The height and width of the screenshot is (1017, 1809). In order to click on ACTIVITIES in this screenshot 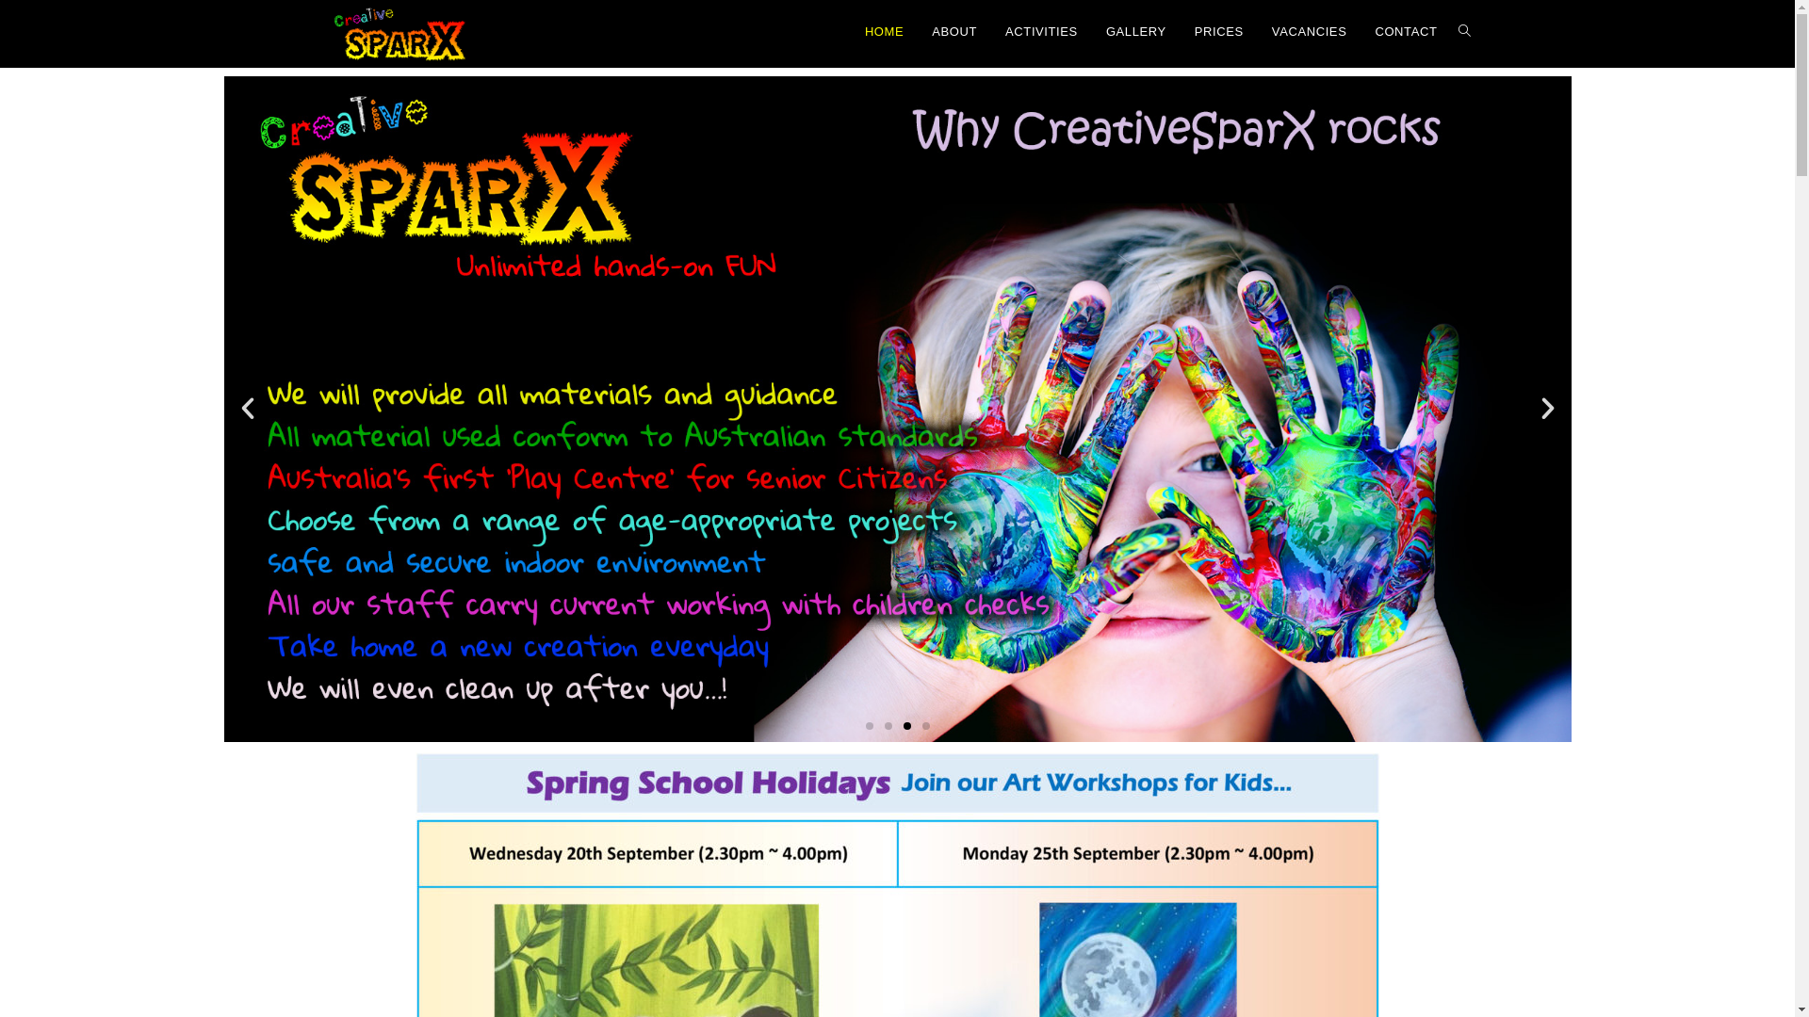, I will do `click(1042, 32)`.